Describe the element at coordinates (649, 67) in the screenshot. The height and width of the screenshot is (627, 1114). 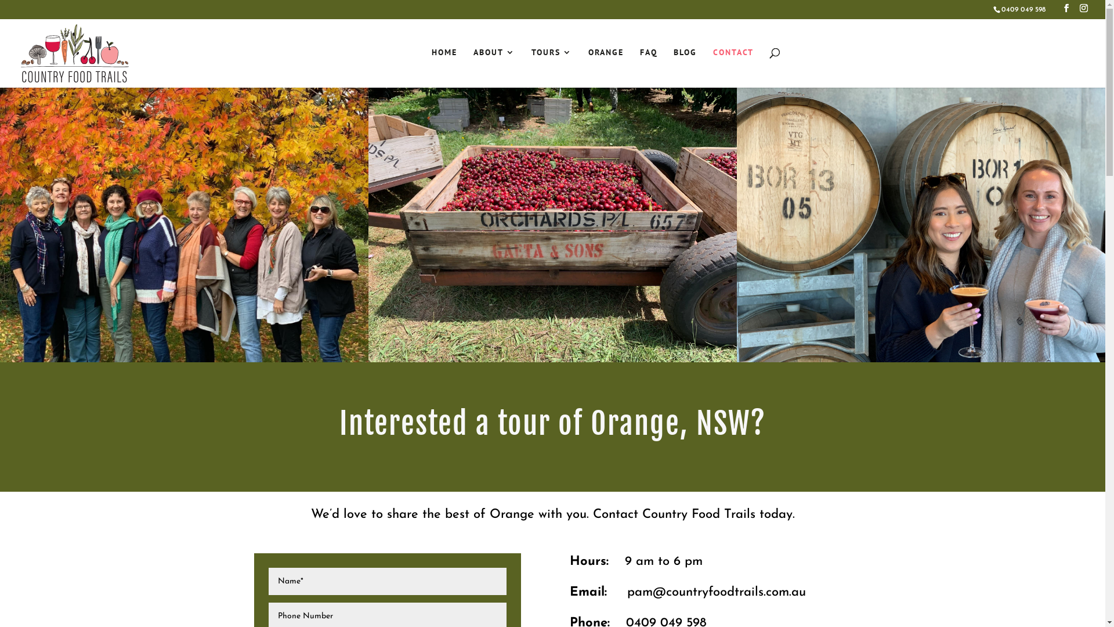
I see `FAQ` at that location.